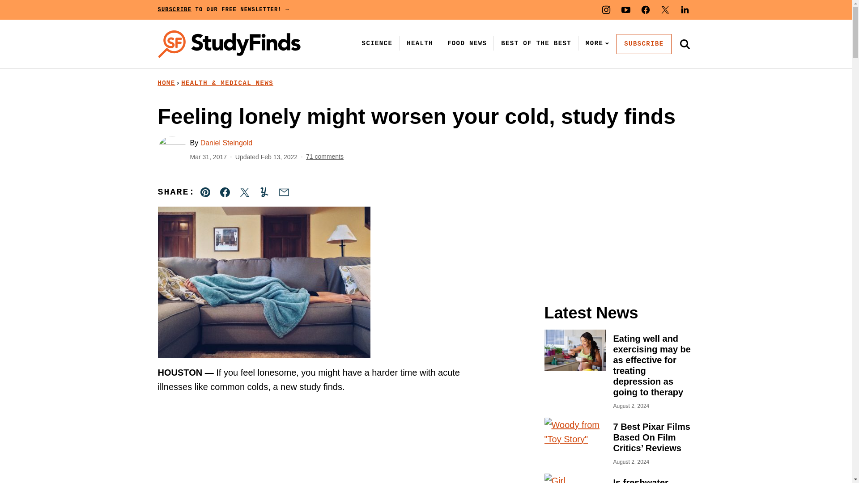 The height and width of the screenshot is (483, 859). What do you see at coordinates (595, 43) in the screenshot?
I see `MORE` at bounding box center [595, 43].